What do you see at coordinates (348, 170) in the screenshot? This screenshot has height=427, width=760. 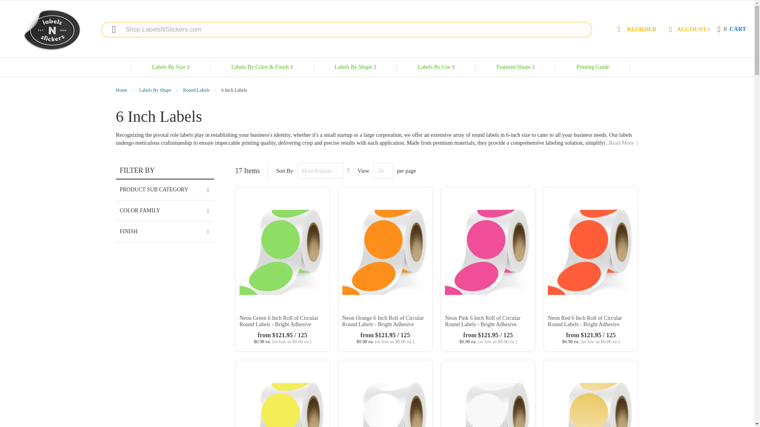 I see `Set Descending Direction` at bounding box center [348, 170].